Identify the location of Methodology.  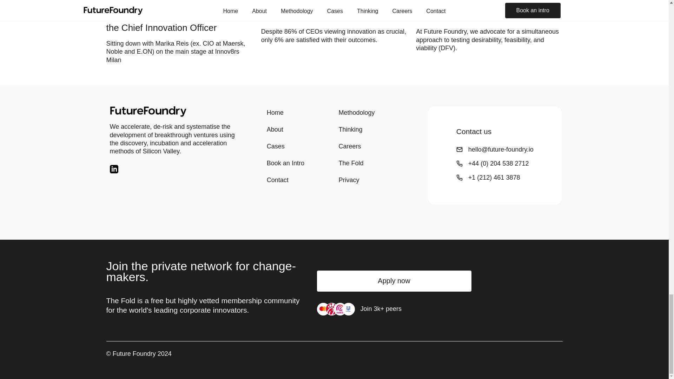
(370, 113).